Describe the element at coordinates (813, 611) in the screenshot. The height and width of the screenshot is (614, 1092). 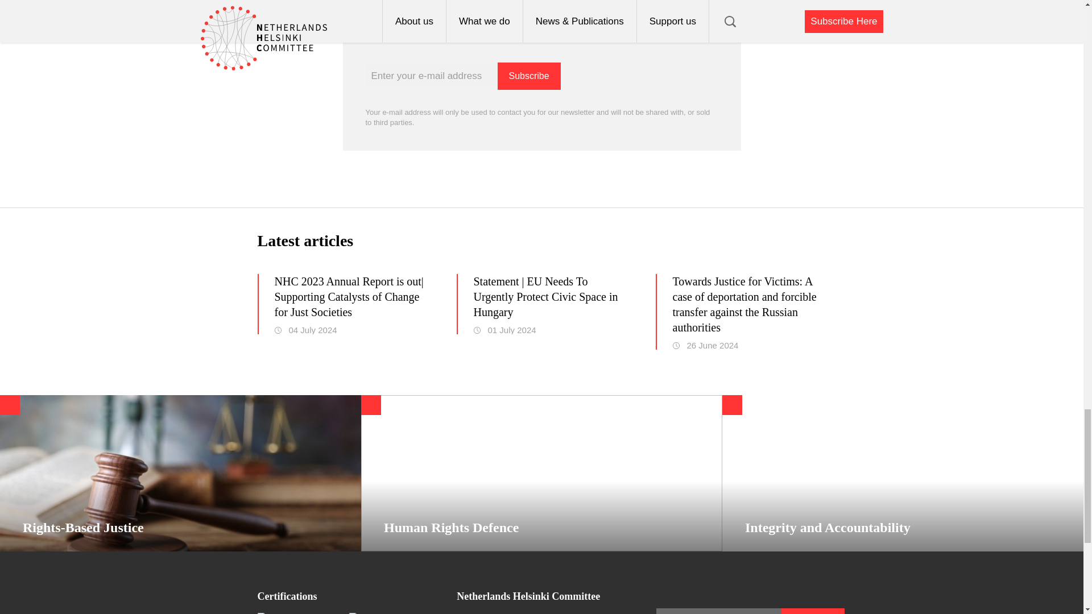
I see `Subscribe` at that location.